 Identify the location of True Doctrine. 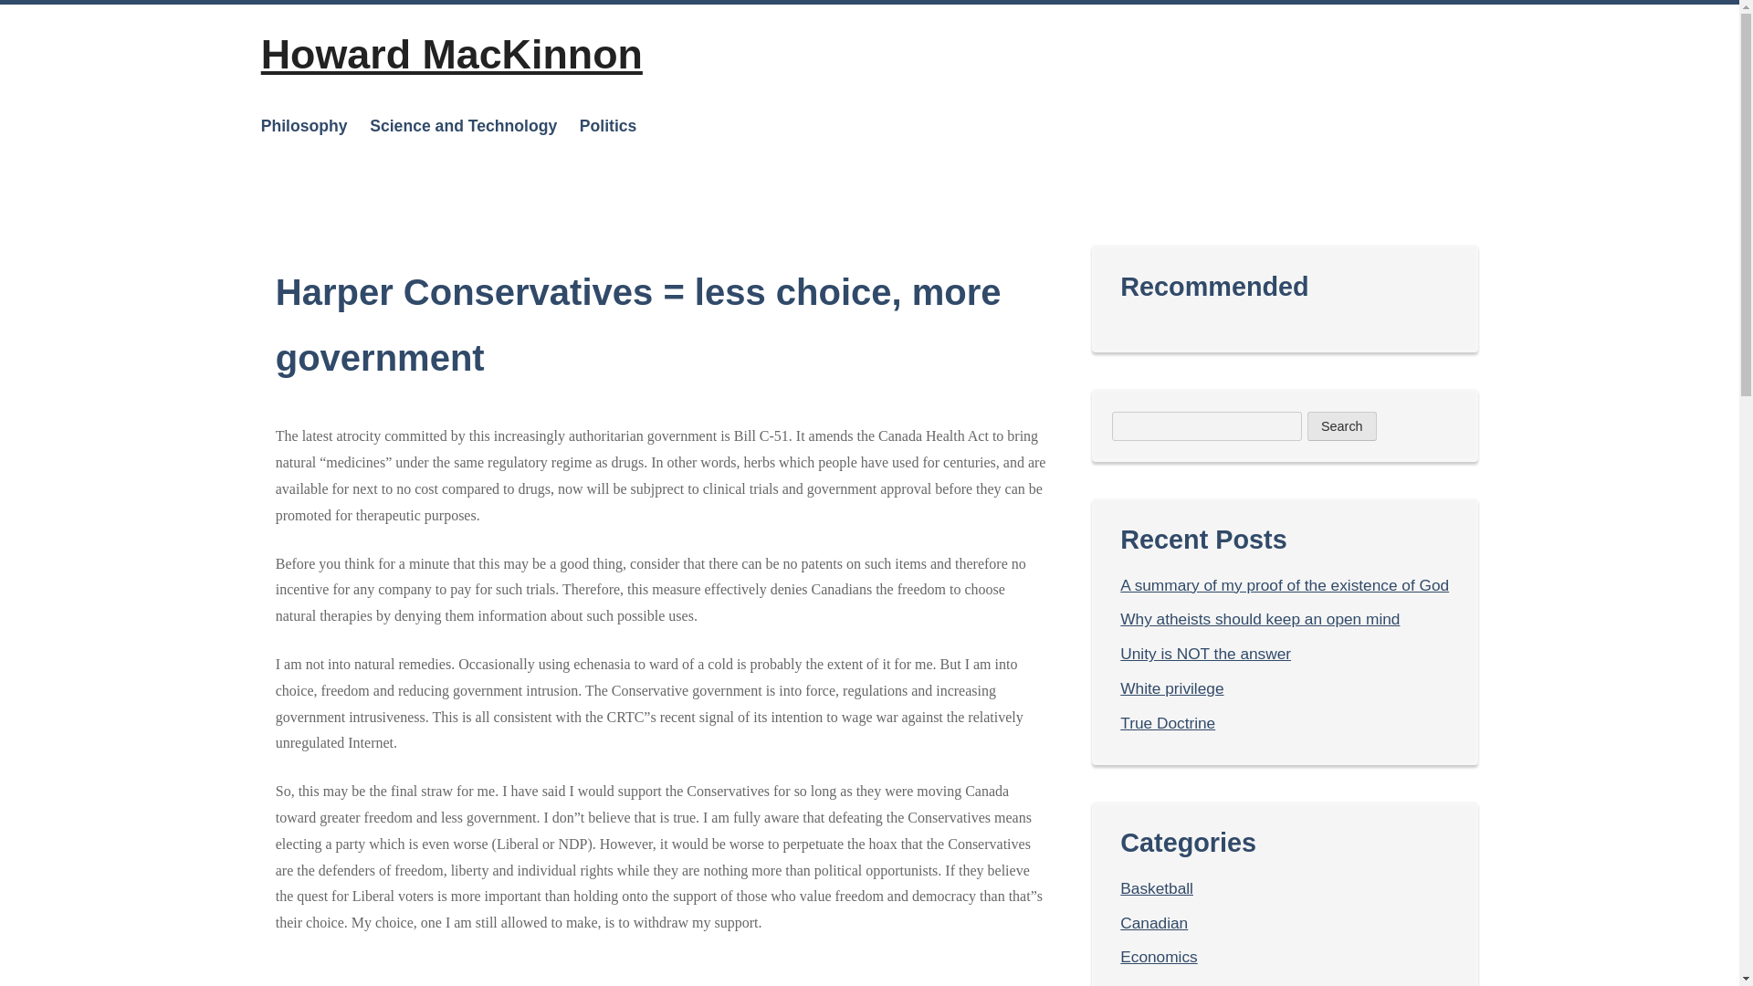
(1167, 723).